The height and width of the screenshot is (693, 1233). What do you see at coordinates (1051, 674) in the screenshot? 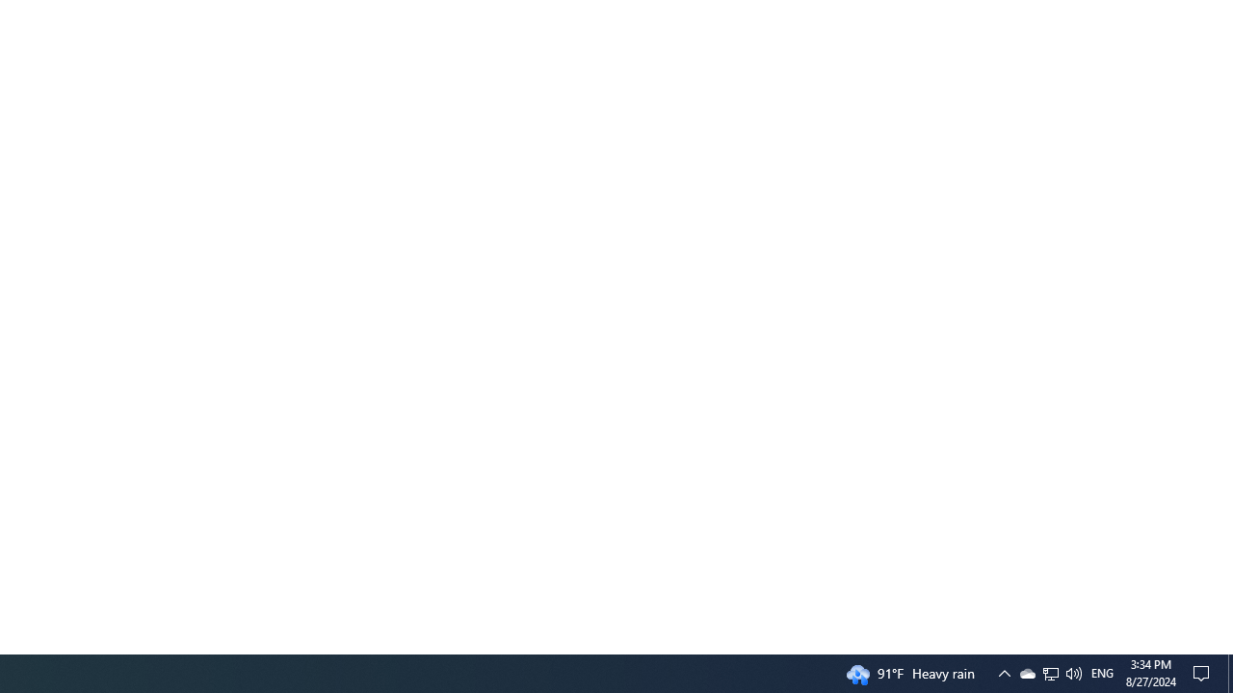
I see `Action Center, No new notifications` at bounding box center [1051, 674].